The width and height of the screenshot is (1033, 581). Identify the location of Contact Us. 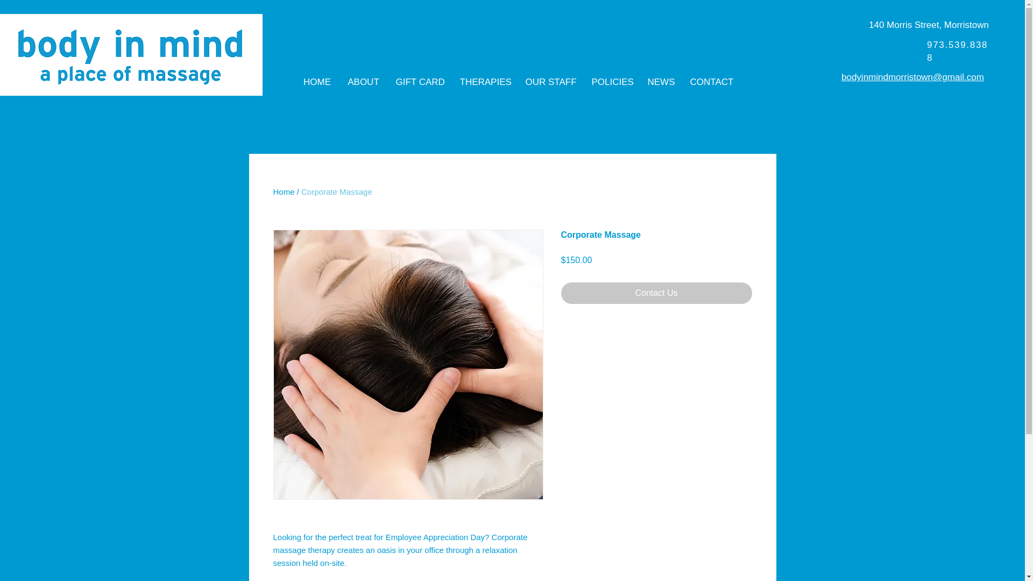
(656, 293).